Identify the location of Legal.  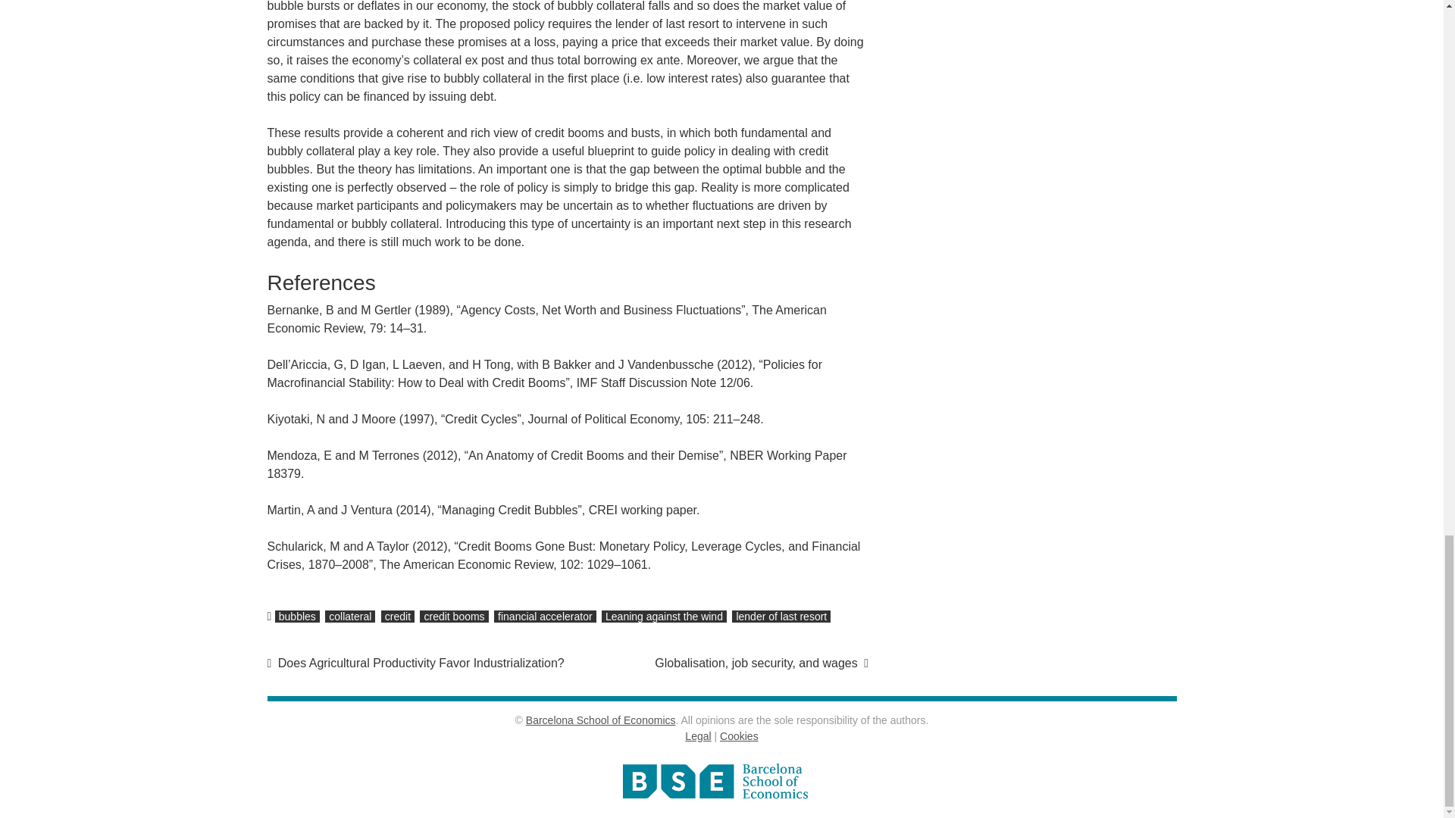
(698, 736).